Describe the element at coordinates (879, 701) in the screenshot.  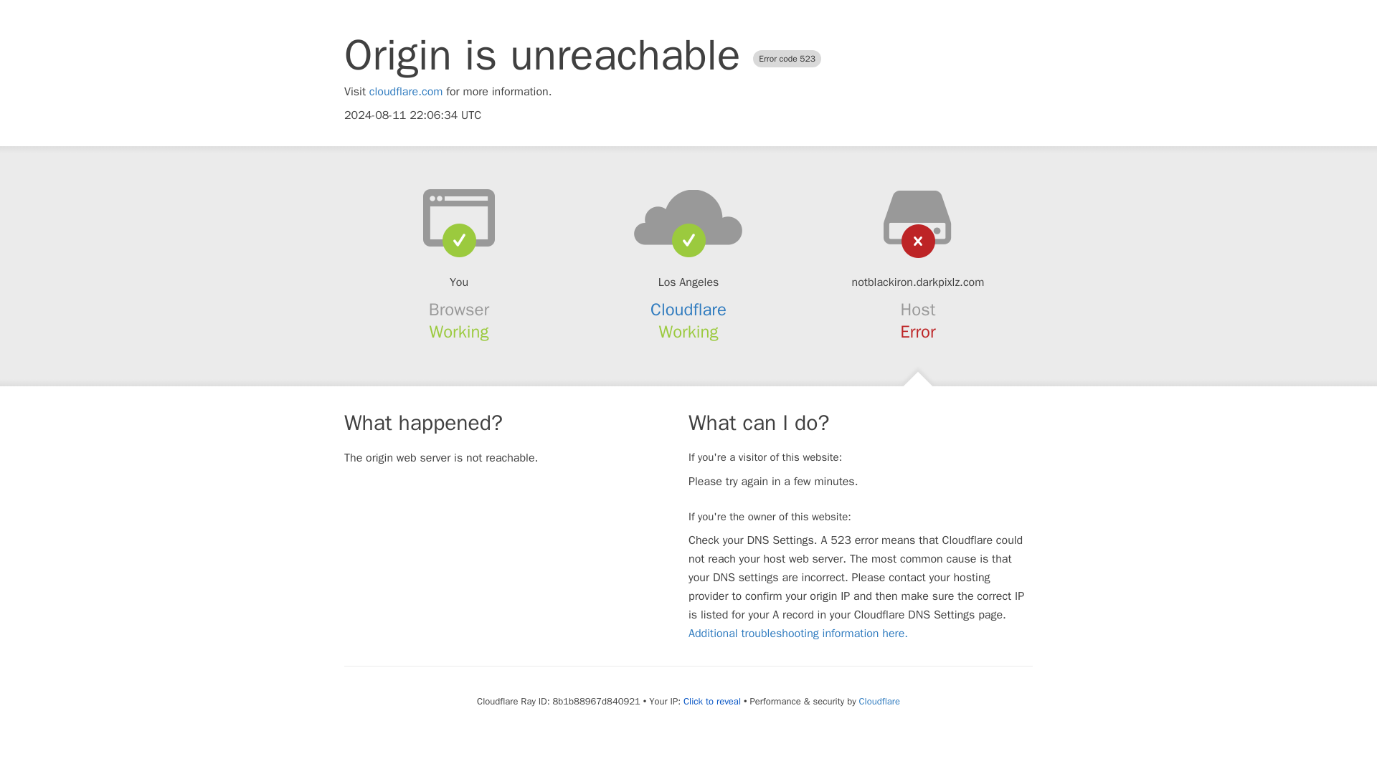
I see `Cloudflare` at that location.